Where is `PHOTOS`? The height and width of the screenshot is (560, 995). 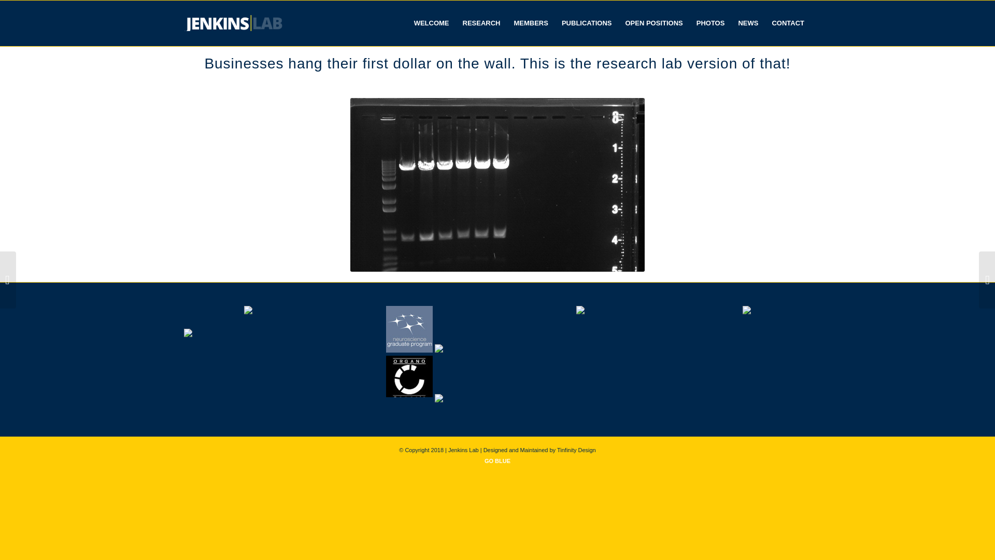 PHOTOS is located at coordinates (710, 23).